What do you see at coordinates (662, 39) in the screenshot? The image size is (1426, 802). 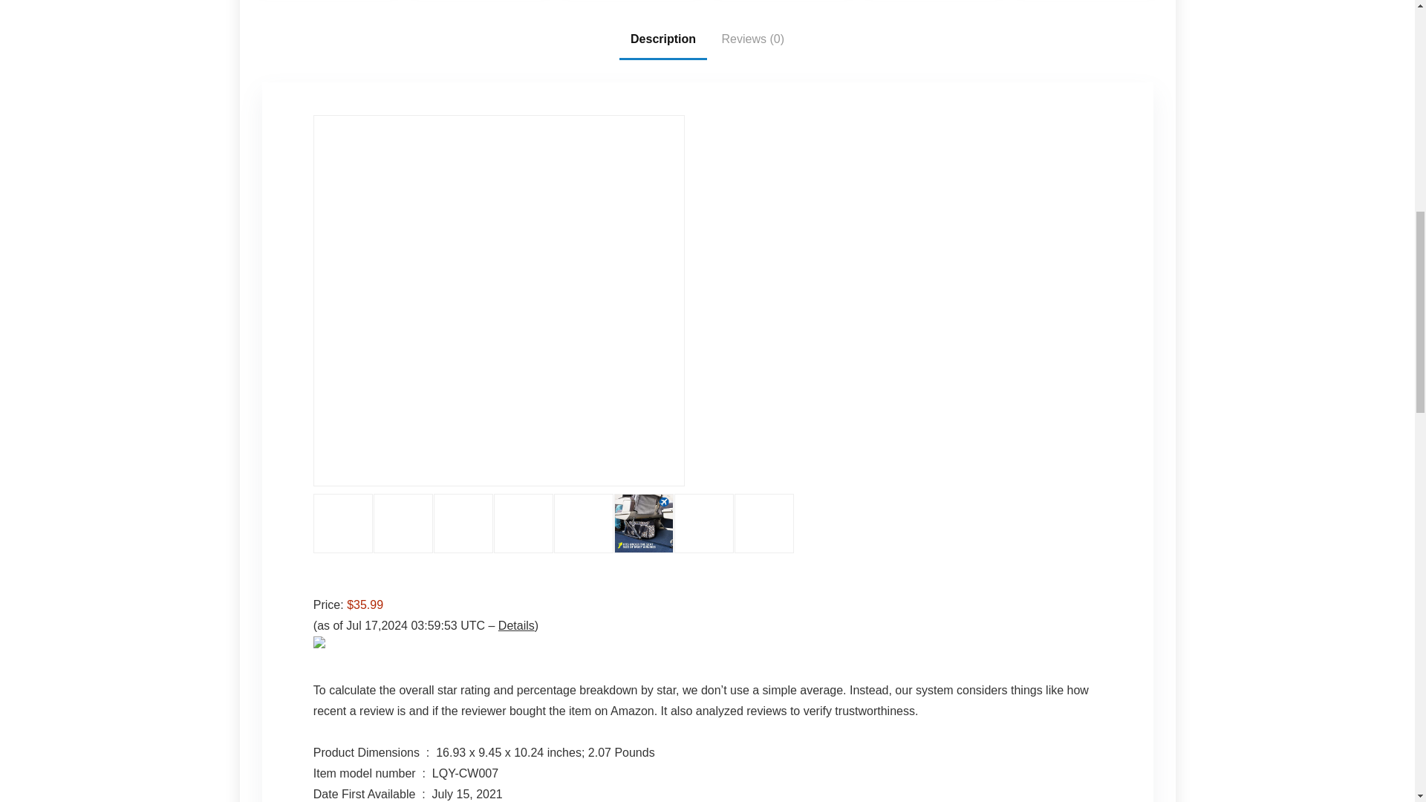 I see `Description` at bounding box center [662, 39].